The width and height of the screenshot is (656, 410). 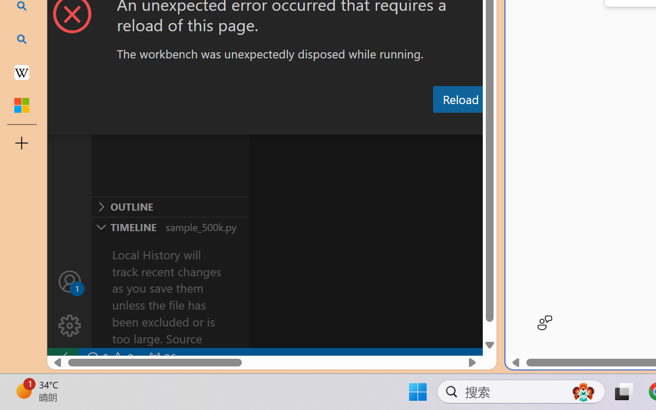 I want to click on Problems (Ctrl+Shift+M), so click(x=291, y=125).